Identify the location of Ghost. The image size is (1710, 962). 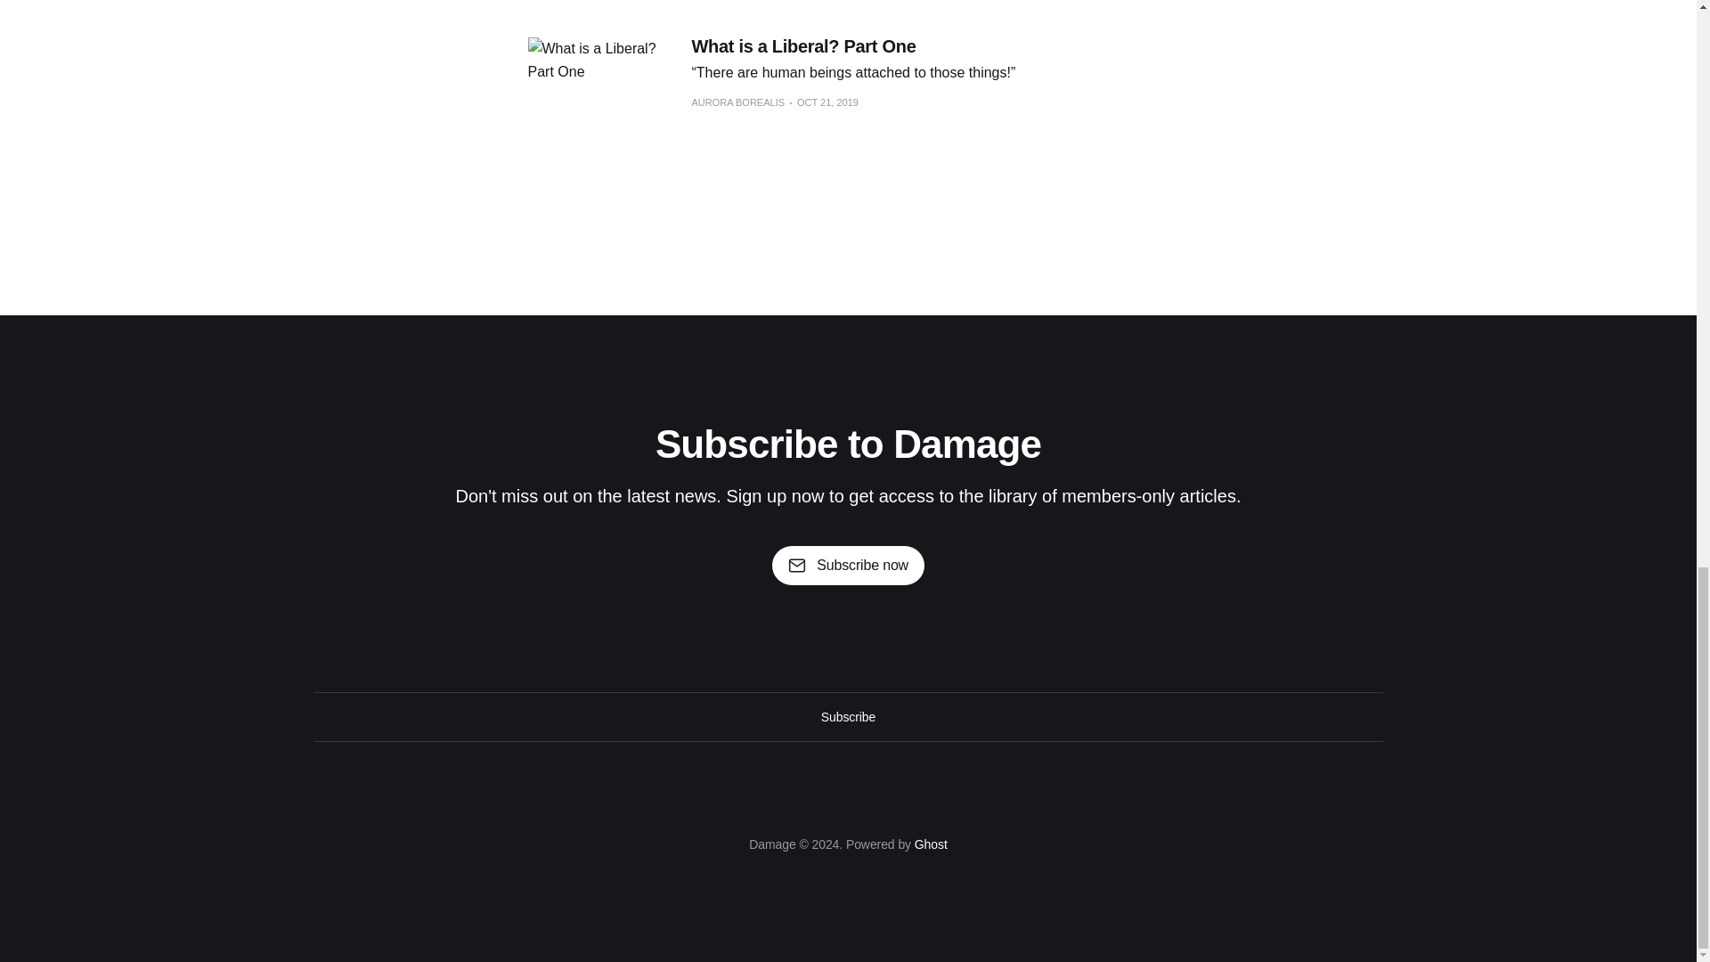
(931, 844).